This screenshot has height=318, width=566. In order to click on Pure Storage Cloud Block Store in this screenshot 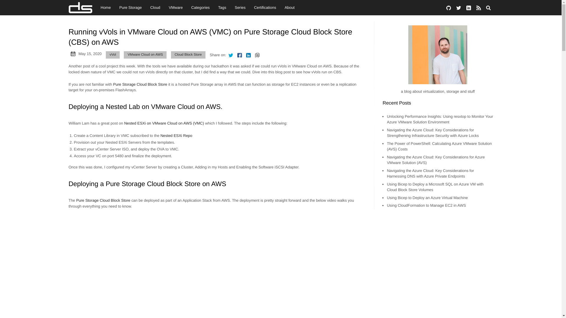, I will do `click(103, 200)`.